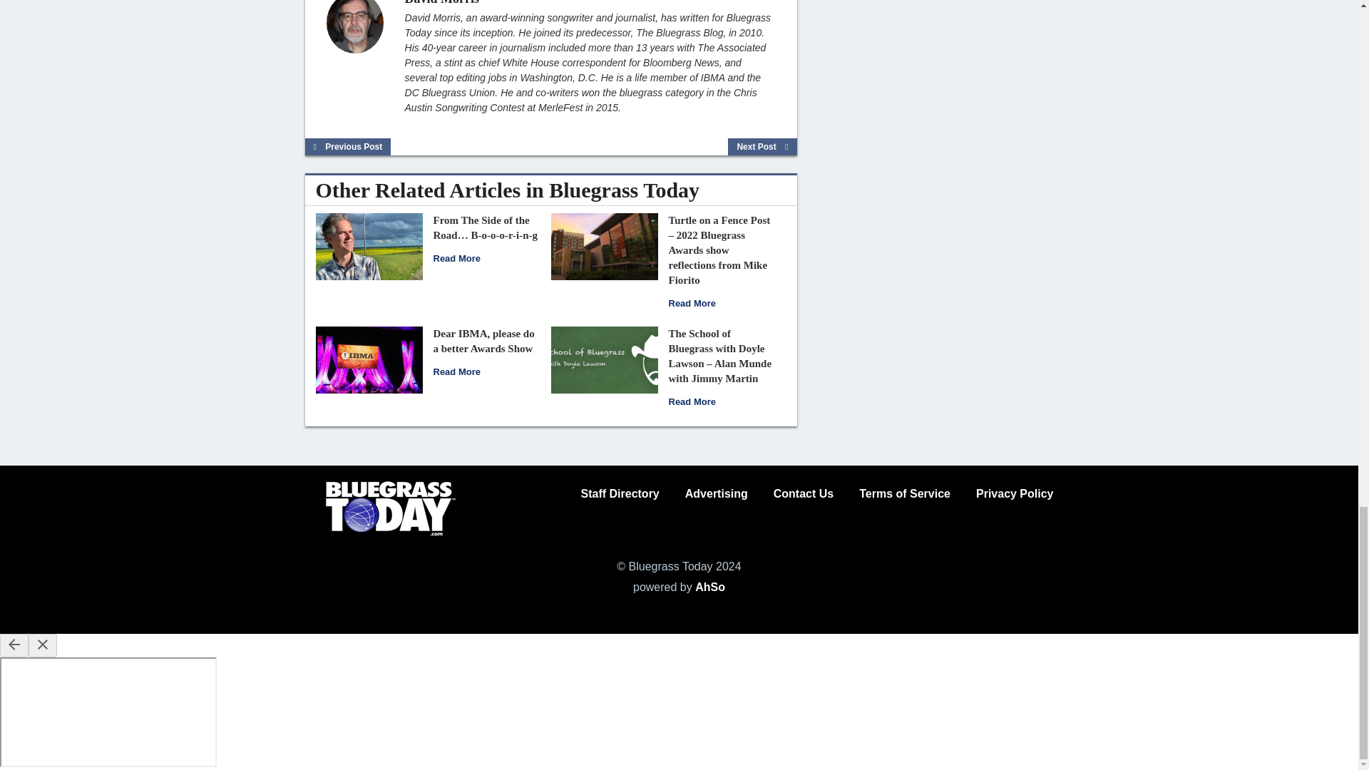 The height and width of the screenshot is (770, 1369). What do you see at coordinates (456, 372) in the screenshot?
I see `Dear IBMA, please do a better Awards Show` at bounding box center [456, 372].